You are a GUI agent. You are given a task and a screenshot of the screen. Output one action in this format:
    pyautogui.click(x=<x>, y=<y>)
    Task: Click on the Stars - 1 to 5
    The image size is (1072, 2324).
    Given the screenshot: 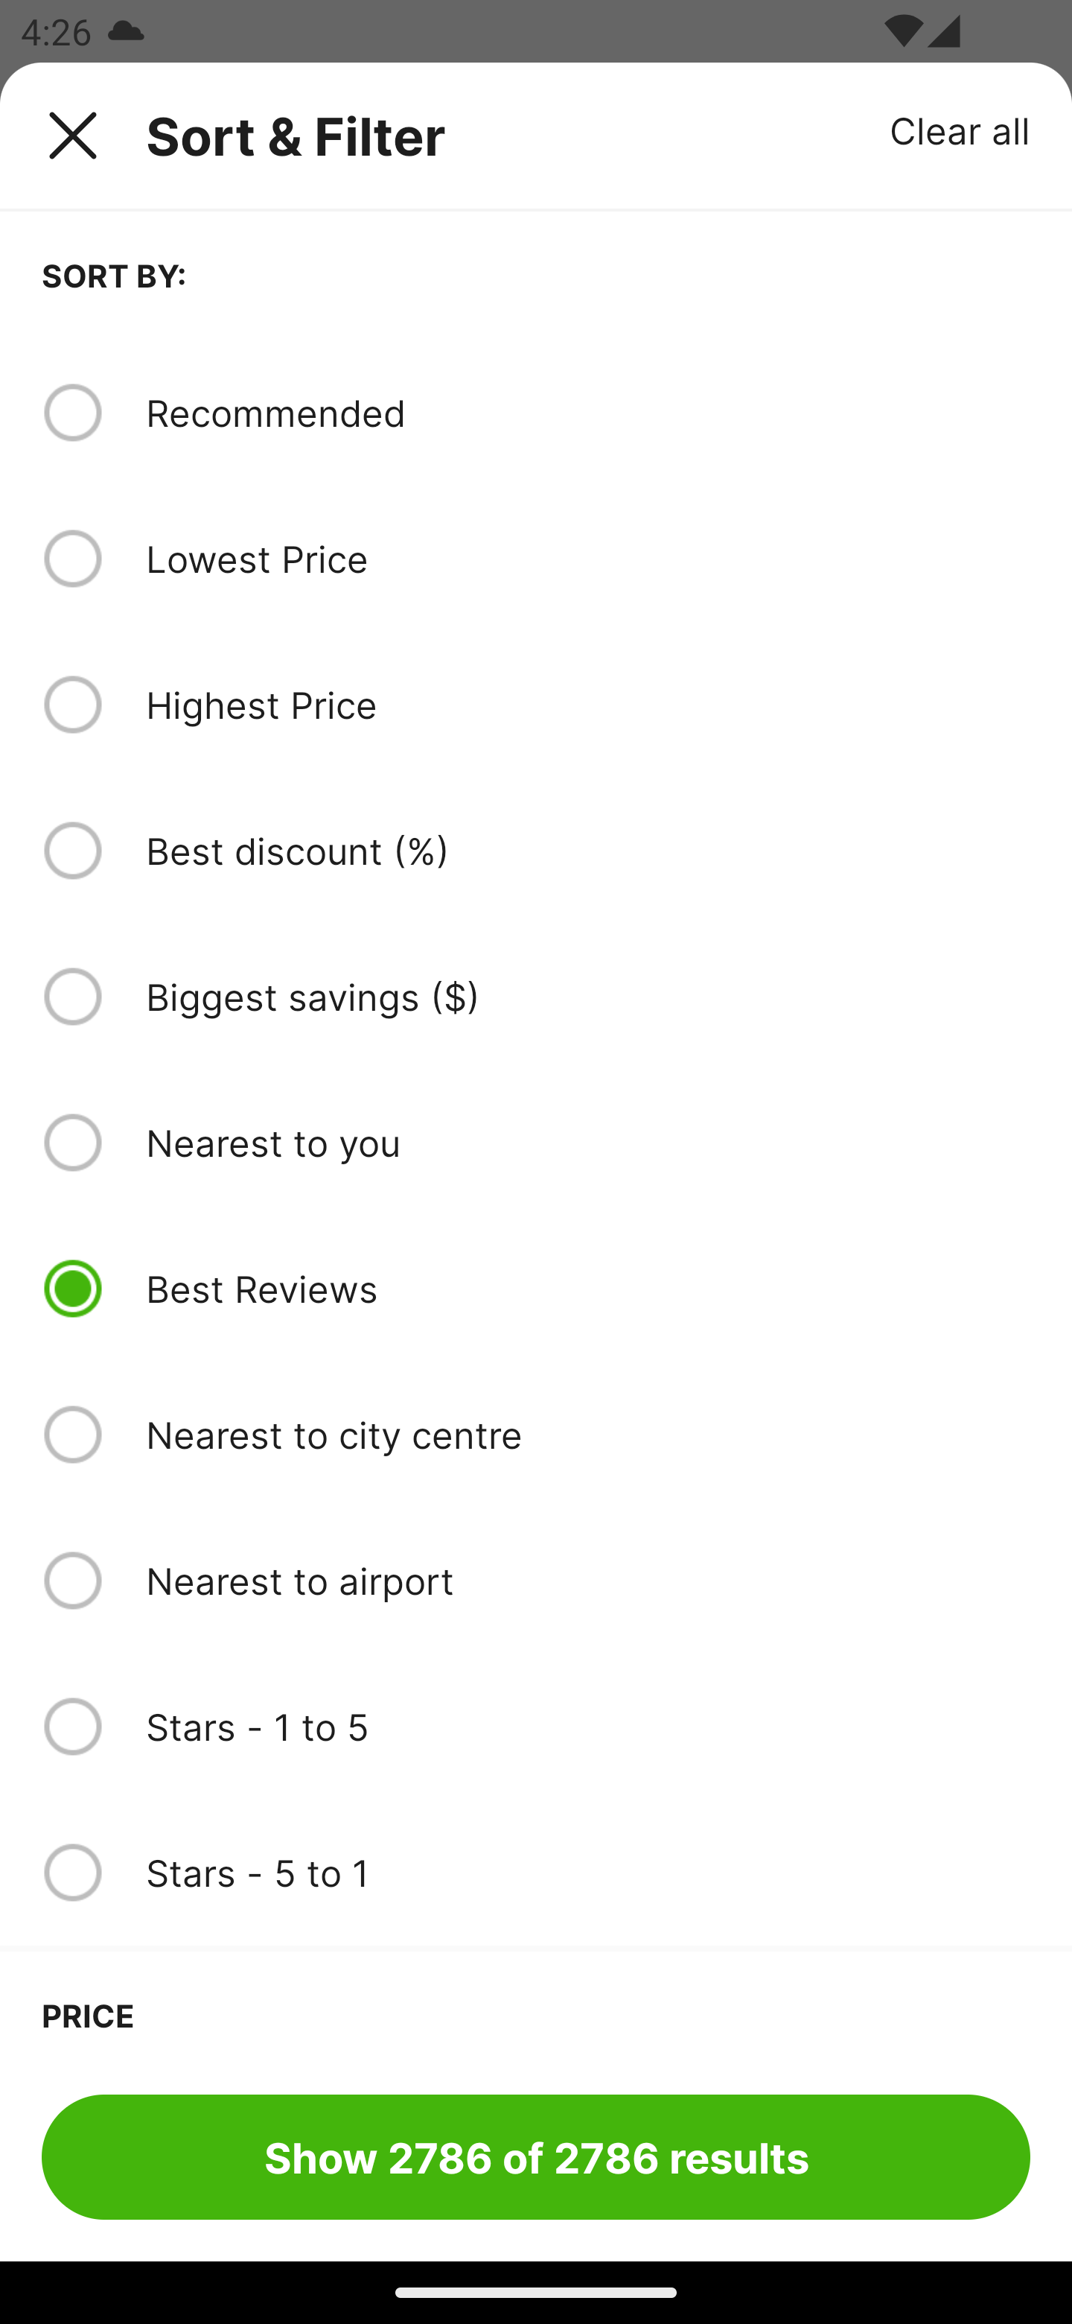 What is the action you would take?
    pyautogui.click(x=587, y=1727)
    